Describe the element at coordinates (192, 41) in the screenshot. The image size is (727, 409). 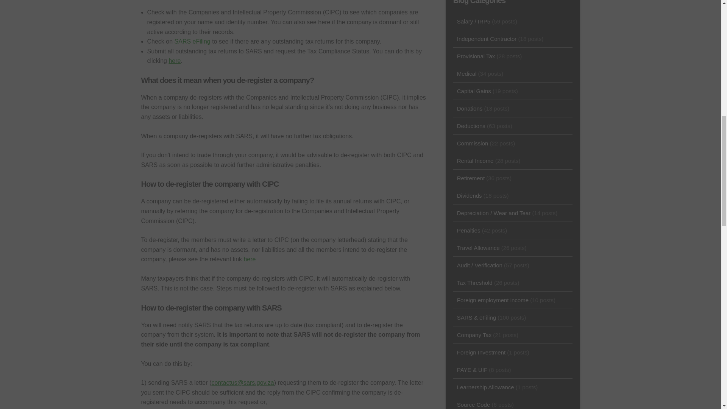
I see `Click for definition` at that location.